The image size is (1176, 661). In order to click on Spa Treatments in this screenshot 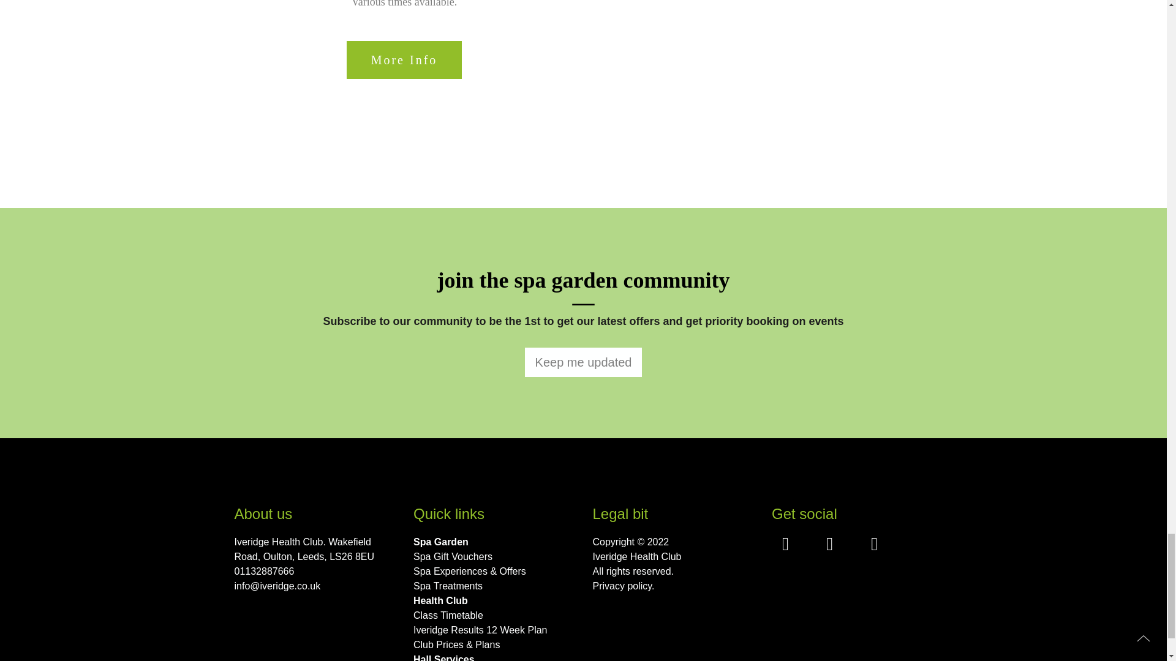, I will do `click(494, 586)`.